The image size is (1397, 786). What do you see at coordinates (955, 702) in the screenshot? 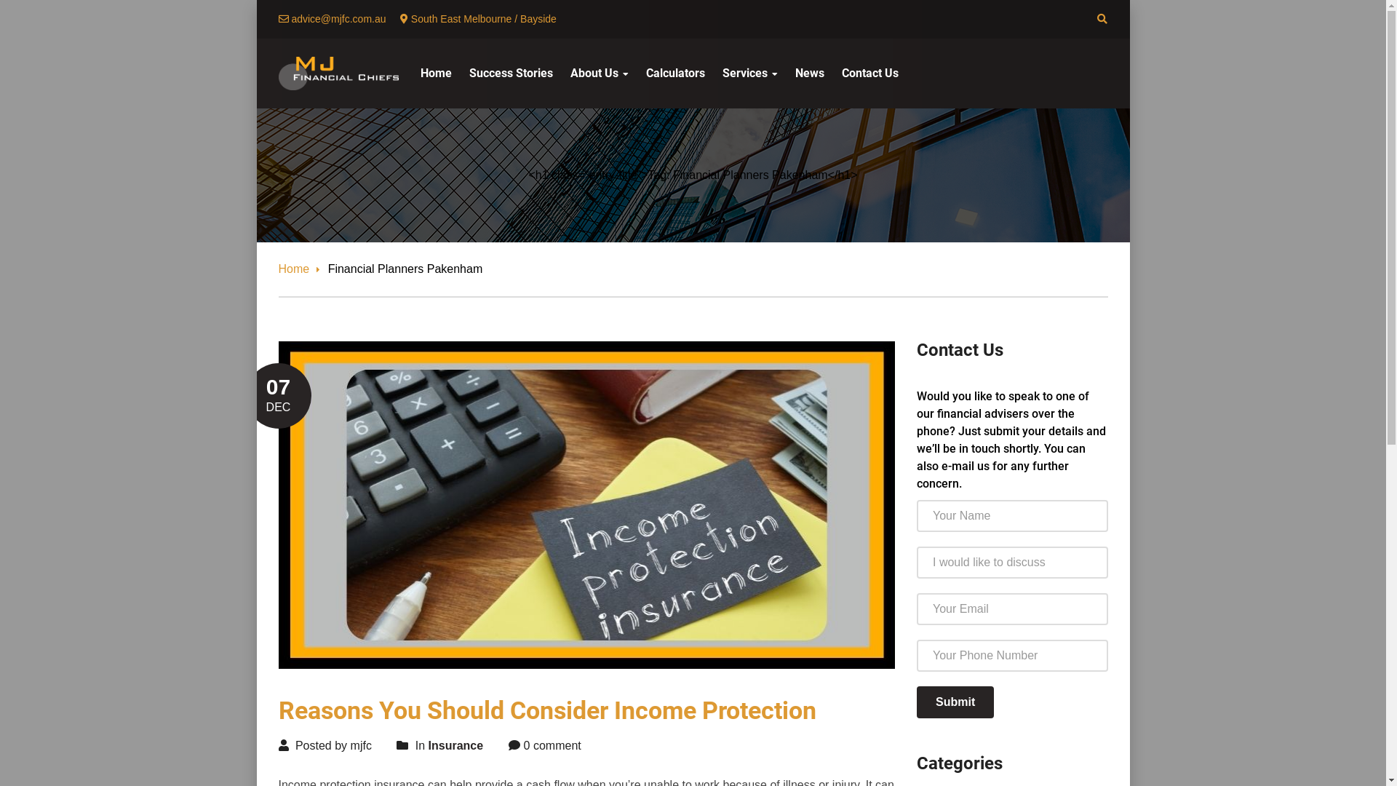
I see `Submit` at bounding box center [955, 702].